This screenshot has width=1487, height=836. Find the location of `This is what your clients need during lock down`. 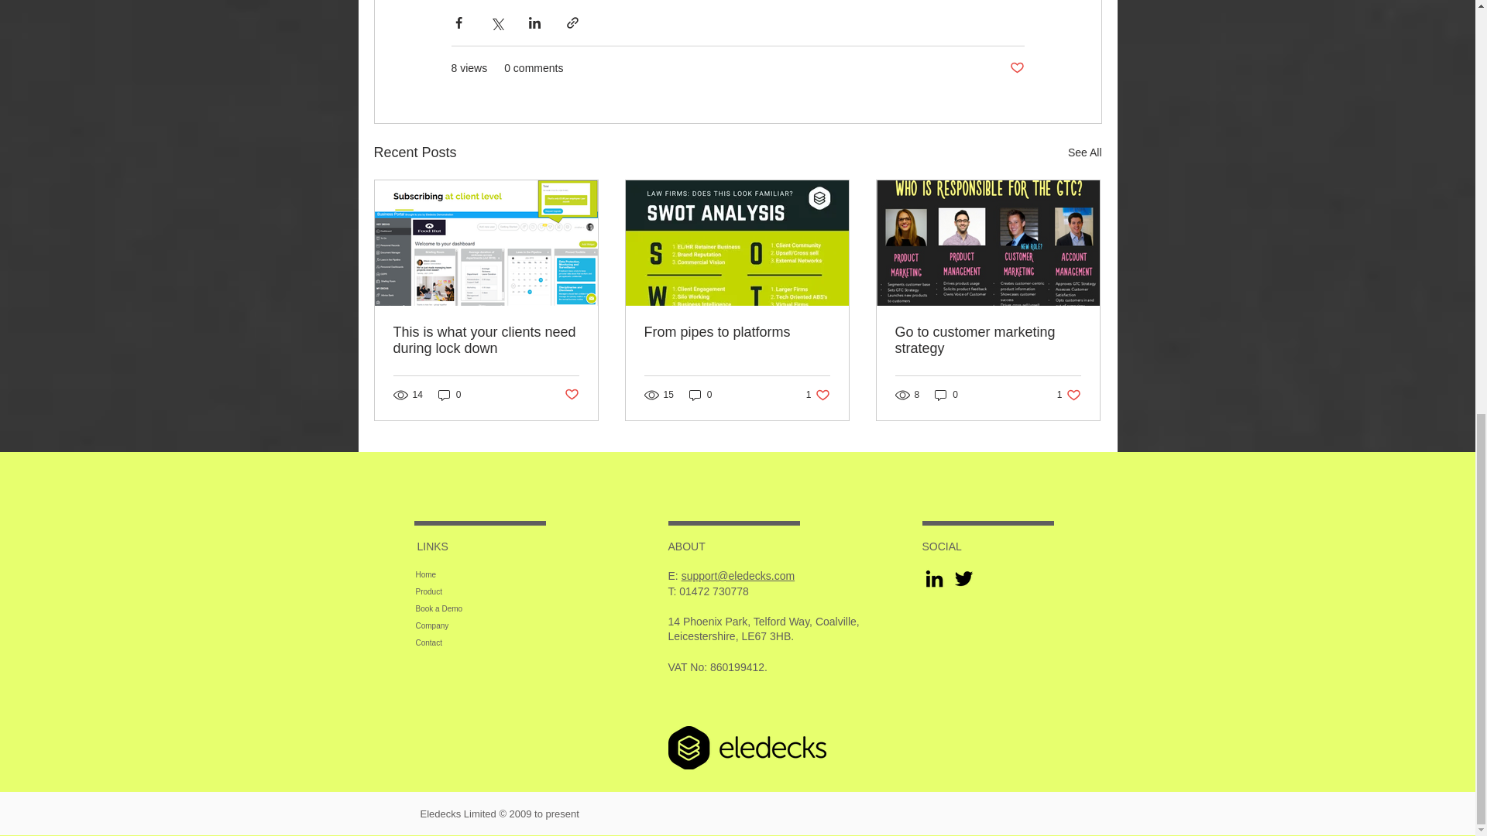

This is what your clients need during lock down is located at coordinates (486, 341).